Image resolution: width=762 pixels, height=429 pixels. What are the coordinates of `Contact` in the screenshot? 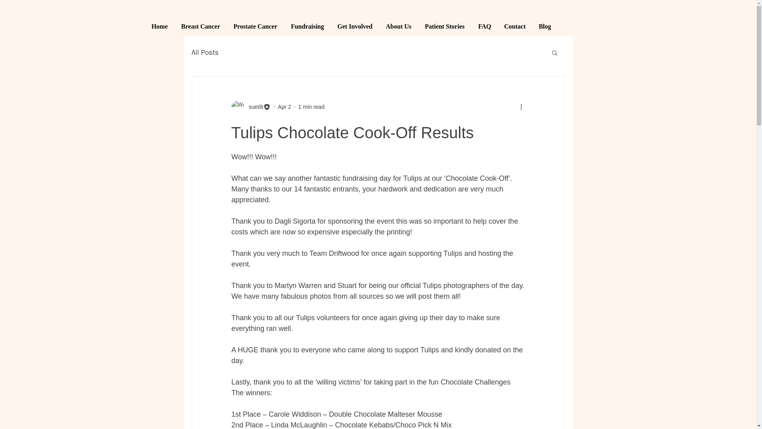 It's located at (514, 26).